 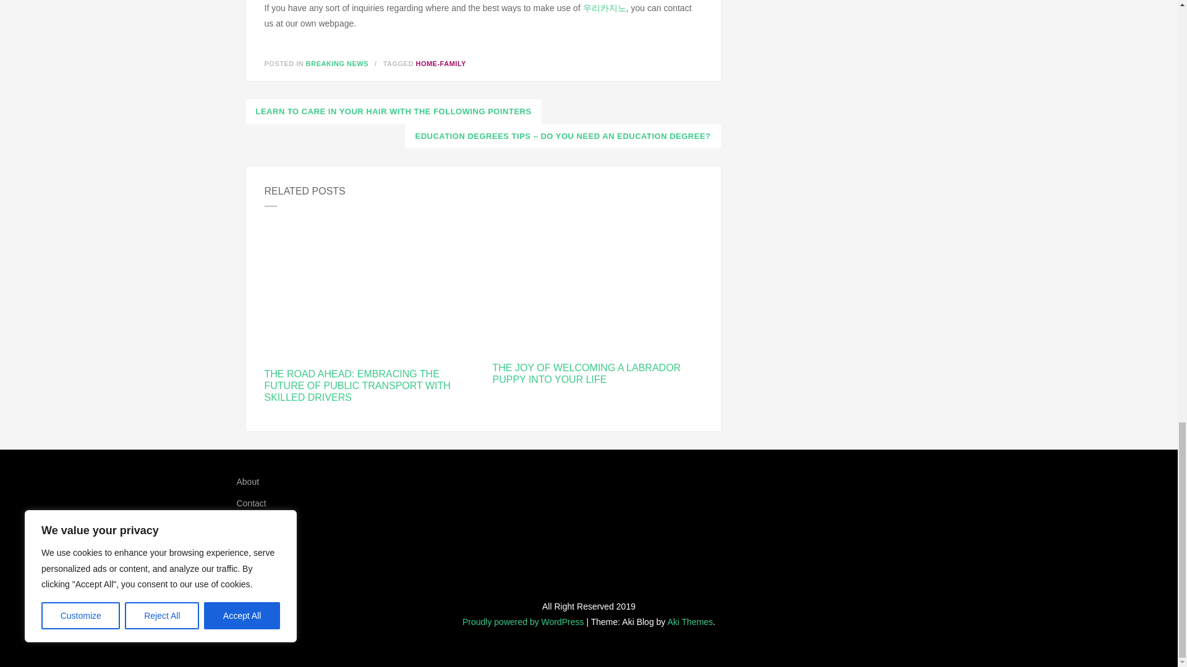 What do you see at coordinates (337, 64) in the screenshot?
I see `BREAKING NEWS` at bounding box center [337, 64].